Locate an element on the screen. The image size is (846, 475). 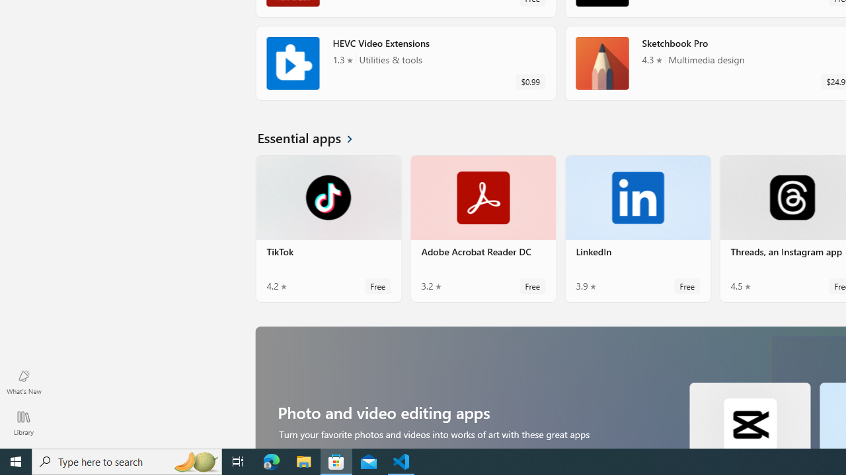
LinkedIn. Average rating of 3.9 out of five stars. Free   is located at coordinates (637, 228).